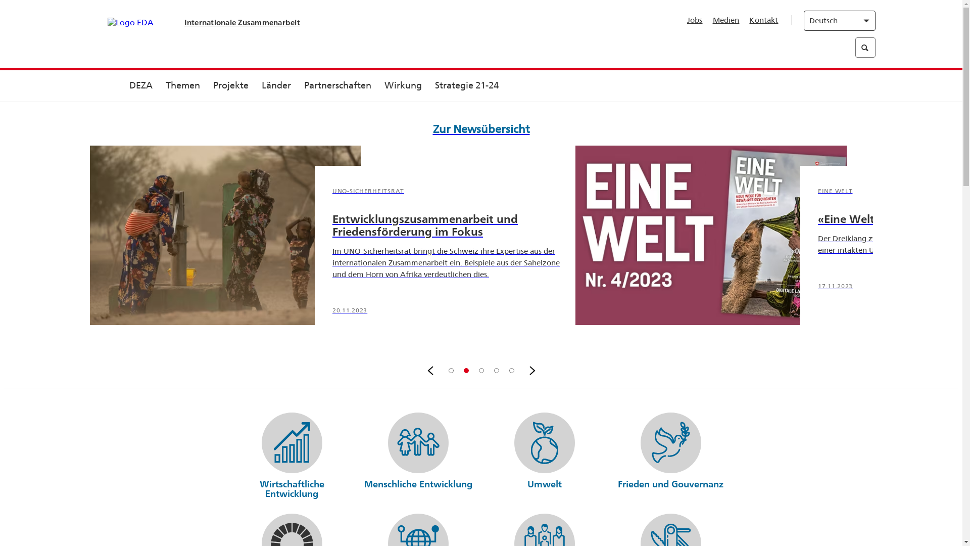  What do you see at coordinates (764, 20) in the screenshot?
I see `Kontakt` at bounding box center [764, 20].